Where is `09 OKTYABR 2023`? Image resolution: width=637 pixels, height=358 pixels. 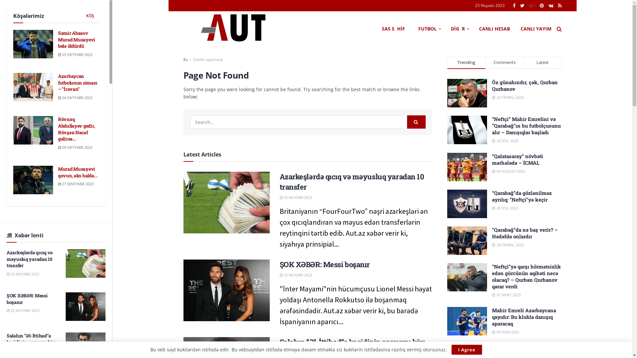
09 OKTYABR 2023 is located at coordinates (75, 147).